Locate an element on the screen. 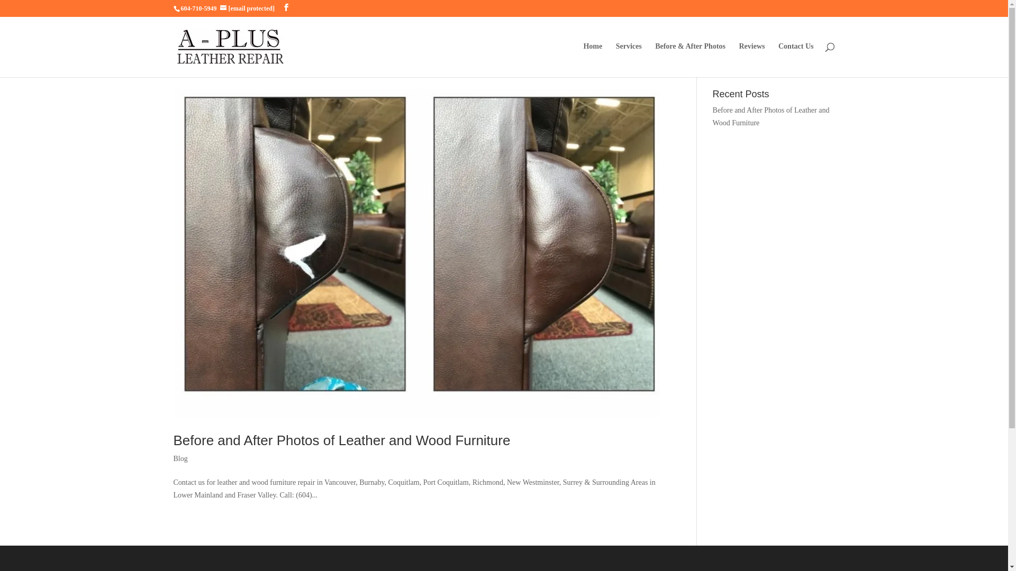 The width and height of the screenshot is (1016, 571). Before and After Photos of Leather and Wood Furniture is located at coordinates (772, 116).